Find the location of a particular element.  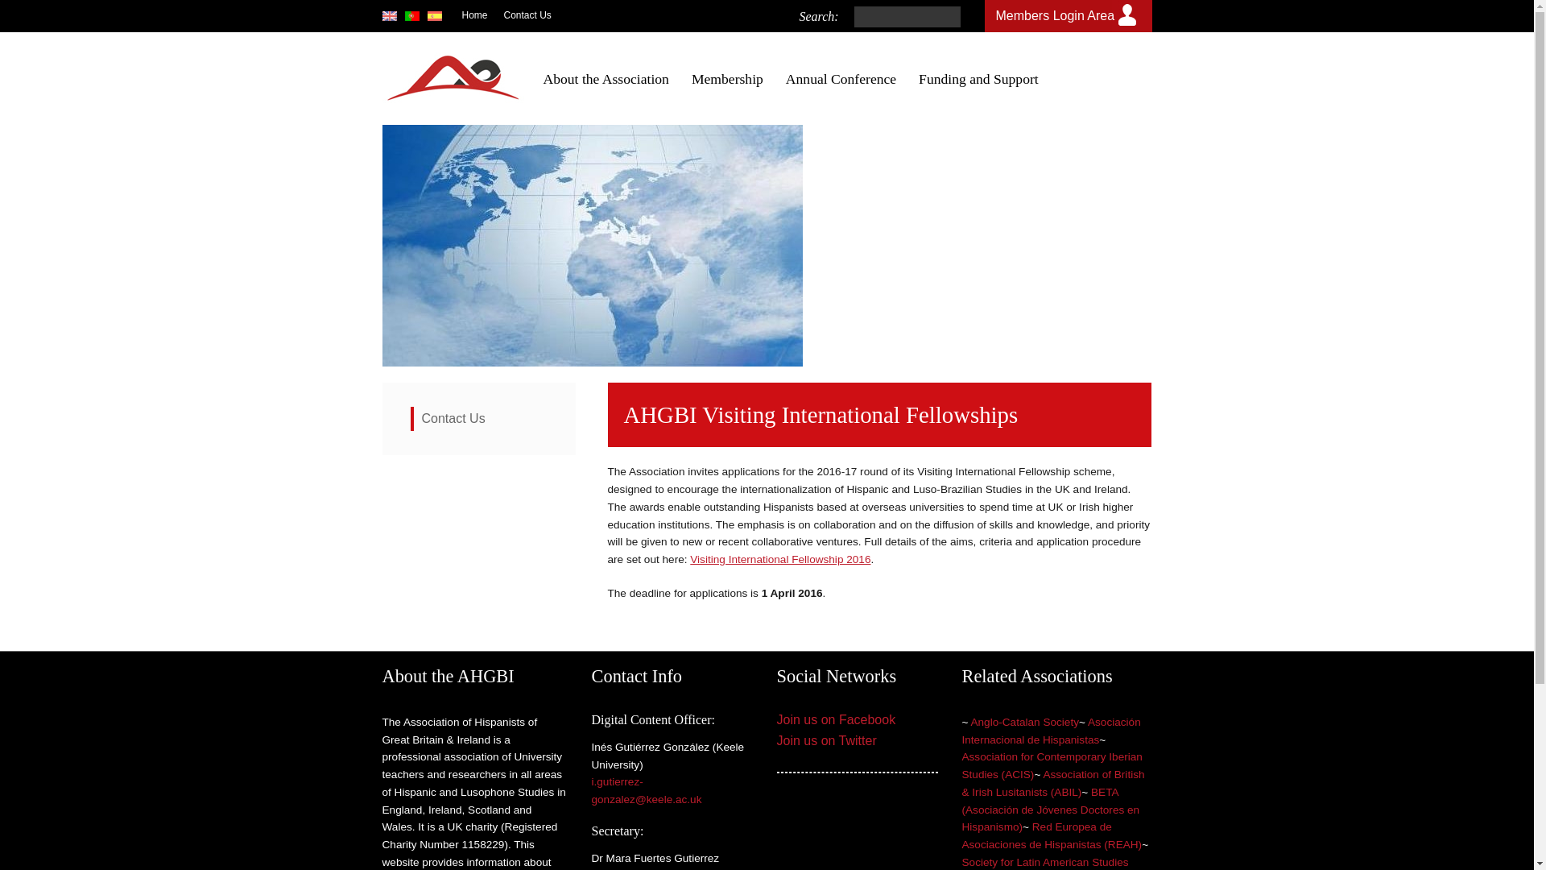

Annual Conference is located at coordinates (841, 79).